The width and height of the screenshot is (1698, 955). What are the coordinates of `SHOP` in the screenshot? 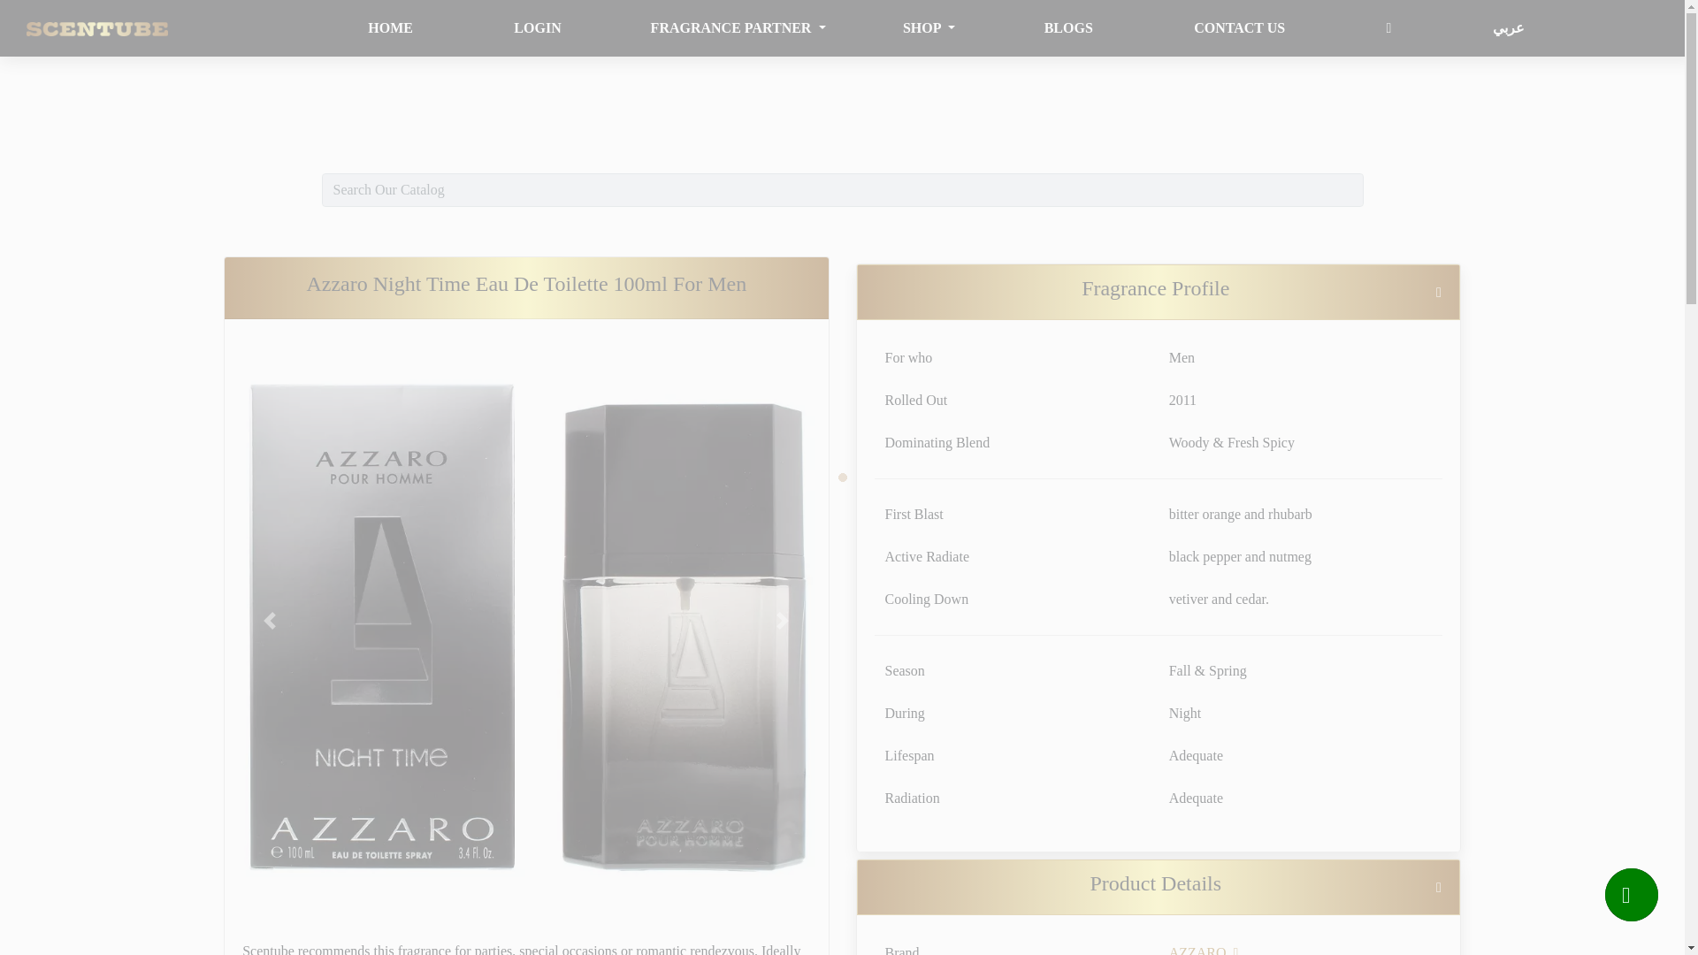 It's located at (929, 28).